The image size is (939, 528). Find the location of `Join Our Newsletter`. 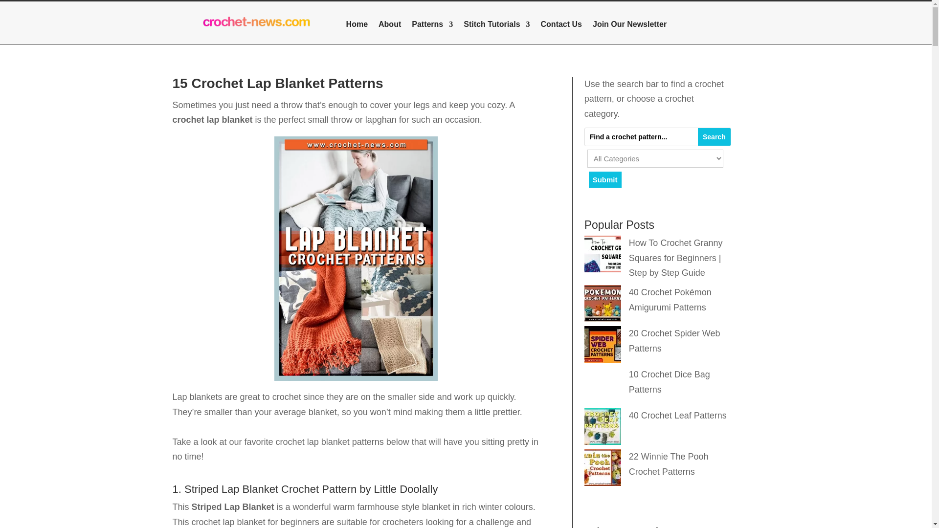

Join Our Newsletter is located at coordinates (629, 26).